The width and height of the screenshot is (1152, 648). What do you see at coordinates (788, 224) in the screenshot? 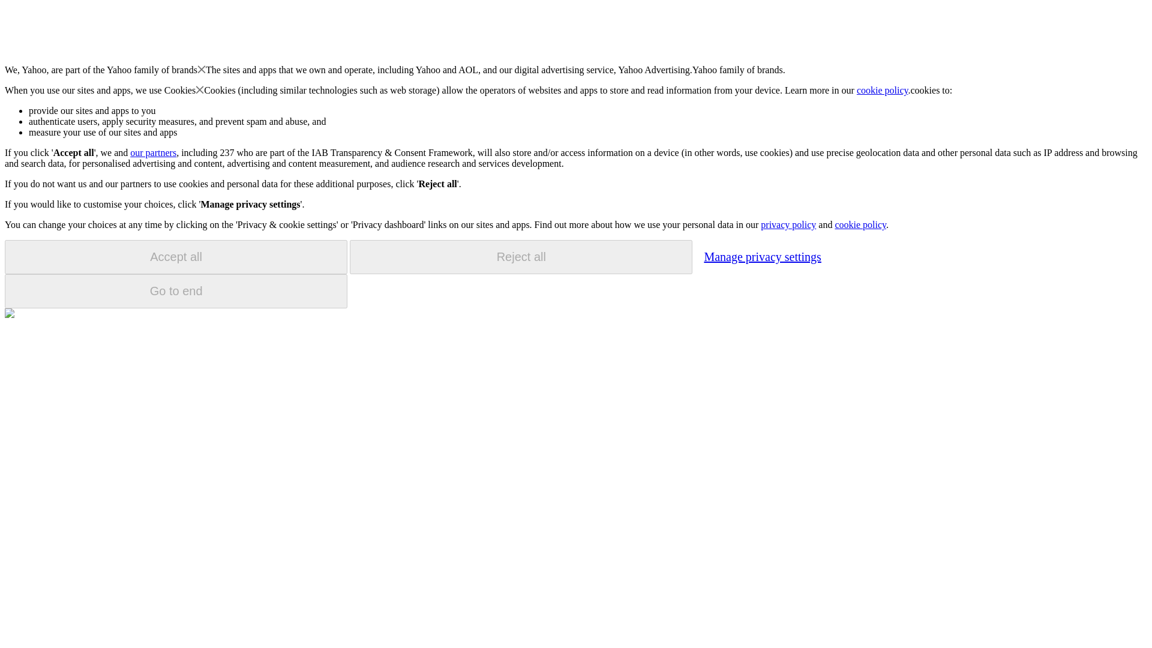
I see `privacy policy` at bounding box center [788, 224].